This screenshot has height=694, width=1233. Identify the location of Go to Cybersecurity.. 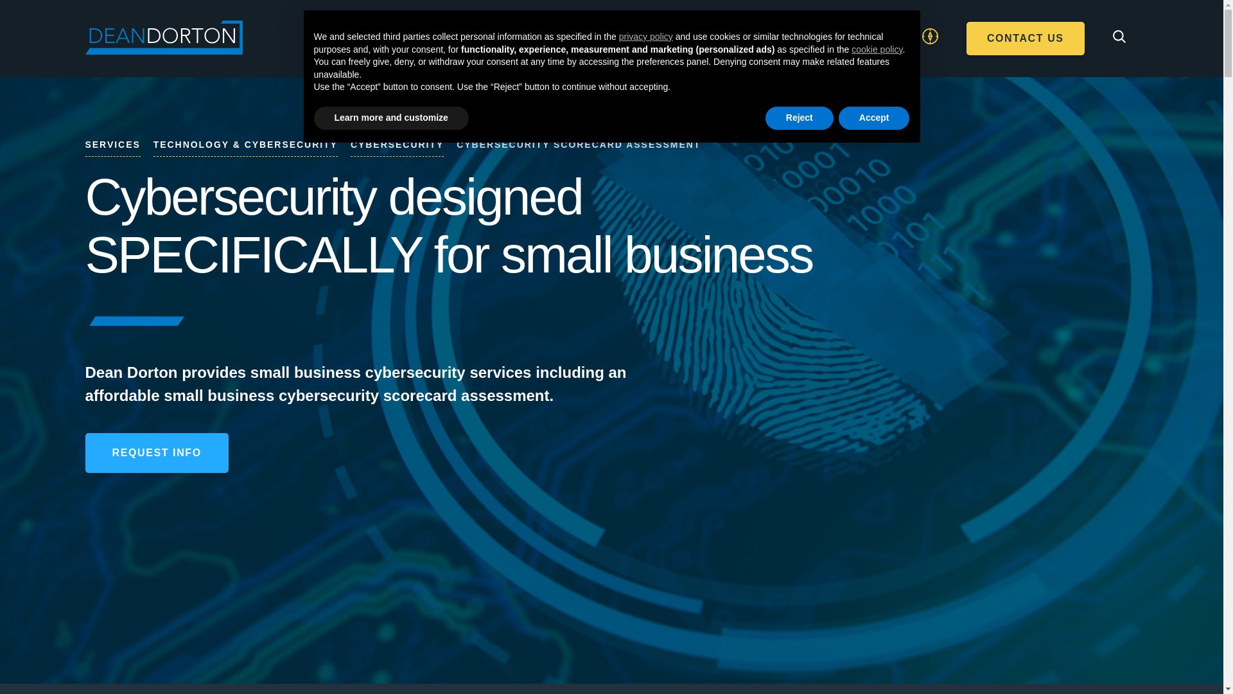
(397, 148).